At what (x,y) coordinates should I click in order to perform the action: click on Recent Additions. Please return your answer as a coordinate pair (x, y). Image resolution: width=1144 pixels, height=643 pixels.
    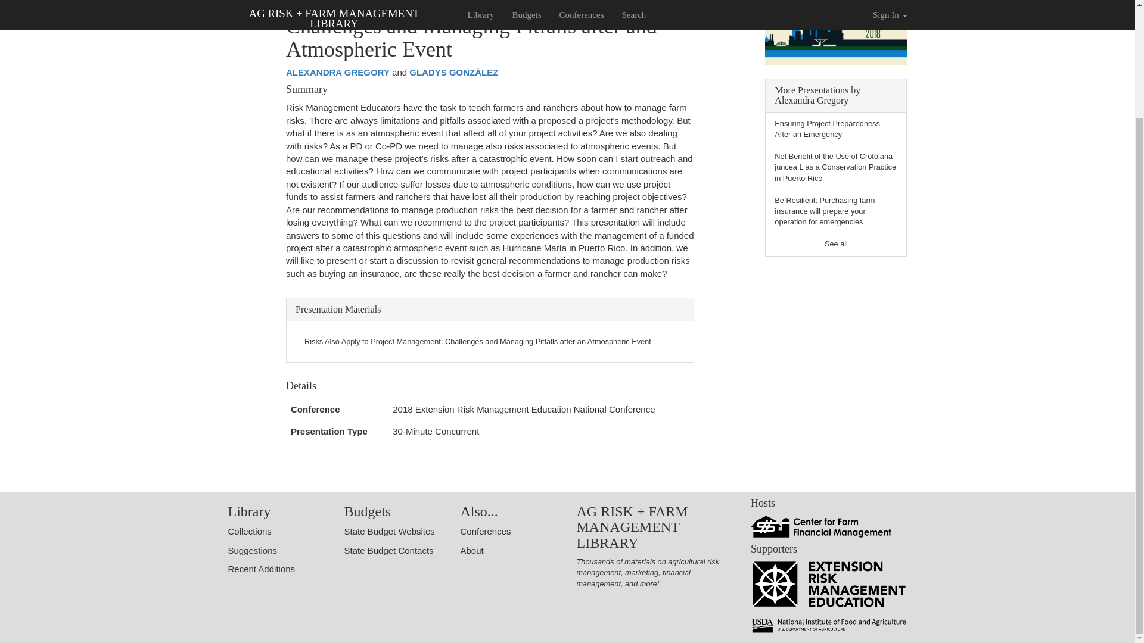
    Looking at the image, I should click on (261, 569).